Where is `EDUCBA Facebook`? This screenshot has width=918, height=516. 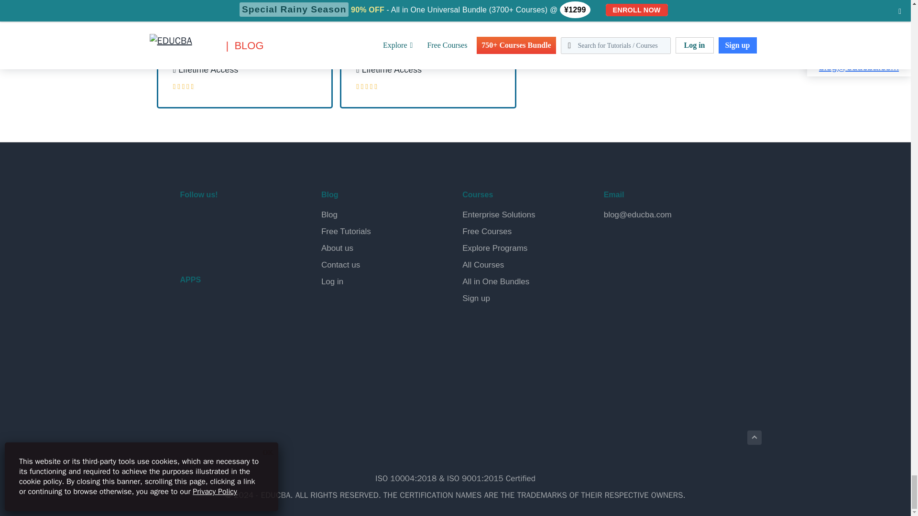
EDUCBA Facebook is located at coordinates (189, 220).